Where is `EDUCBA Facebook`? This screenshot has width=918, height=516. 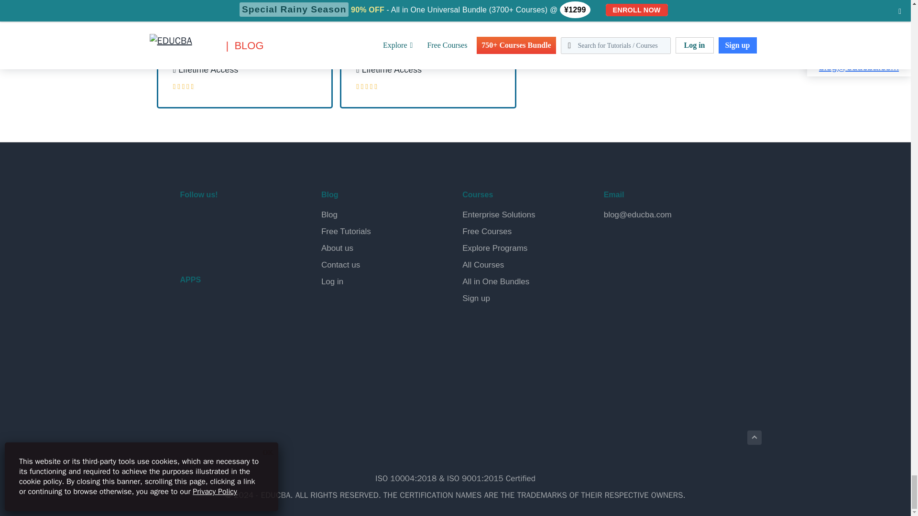
EDUCBA Facebook is located at coordinates (189, 220).